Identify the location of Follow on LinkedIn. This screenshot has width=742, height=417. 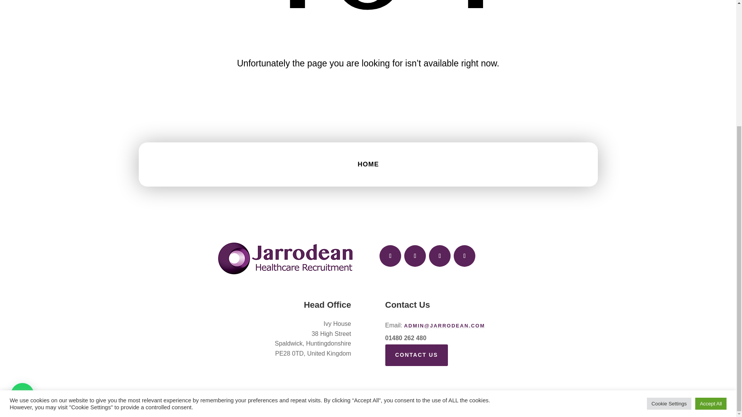
(465, 256).